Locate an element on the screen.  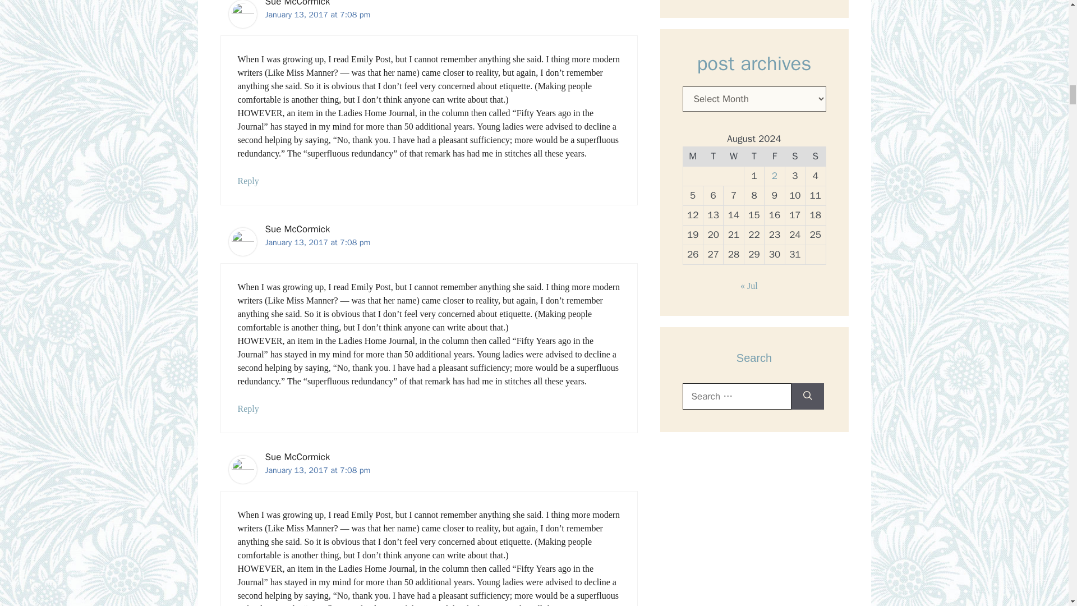
Thursday is located at coordinates (754, 156).